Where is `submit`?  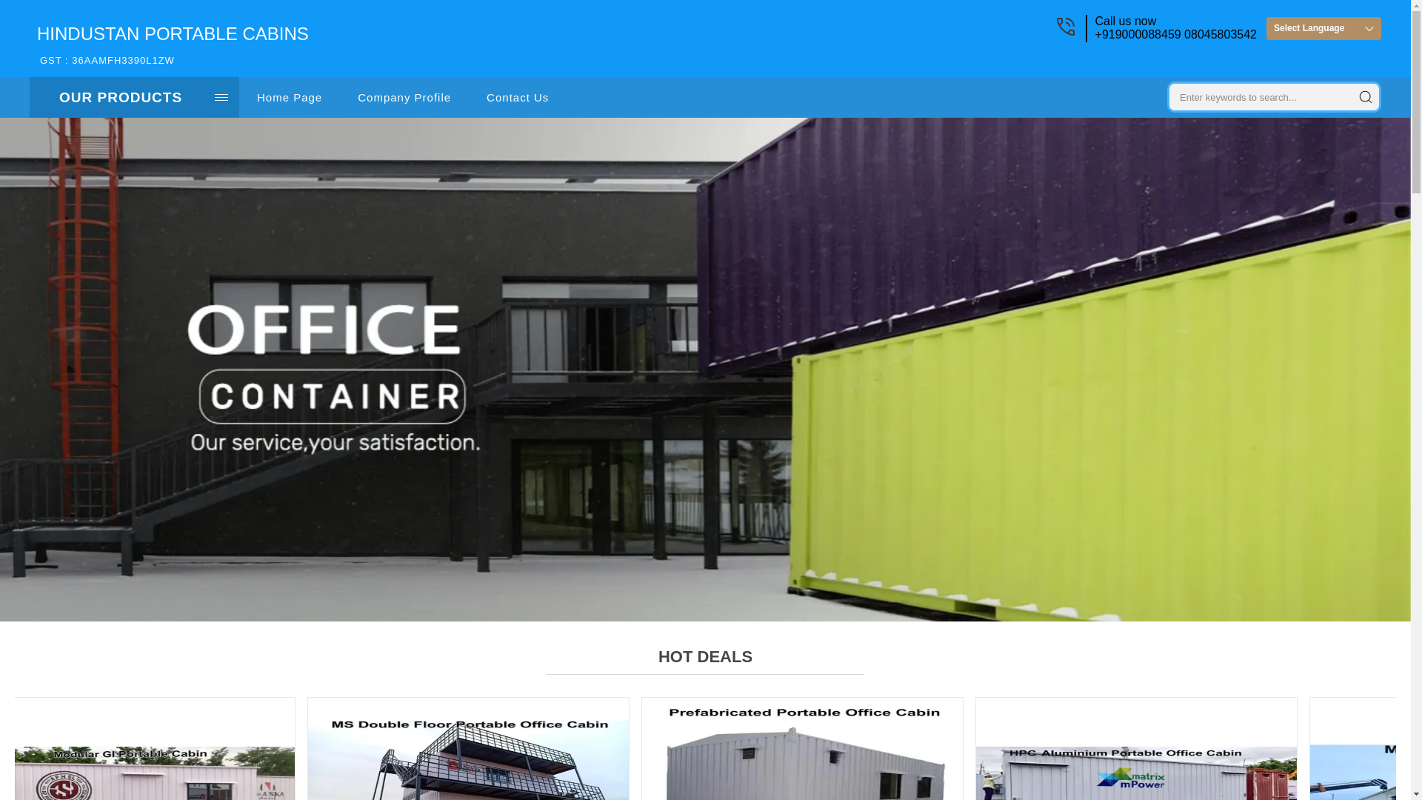
submit is located at coordinates (1136, 748).